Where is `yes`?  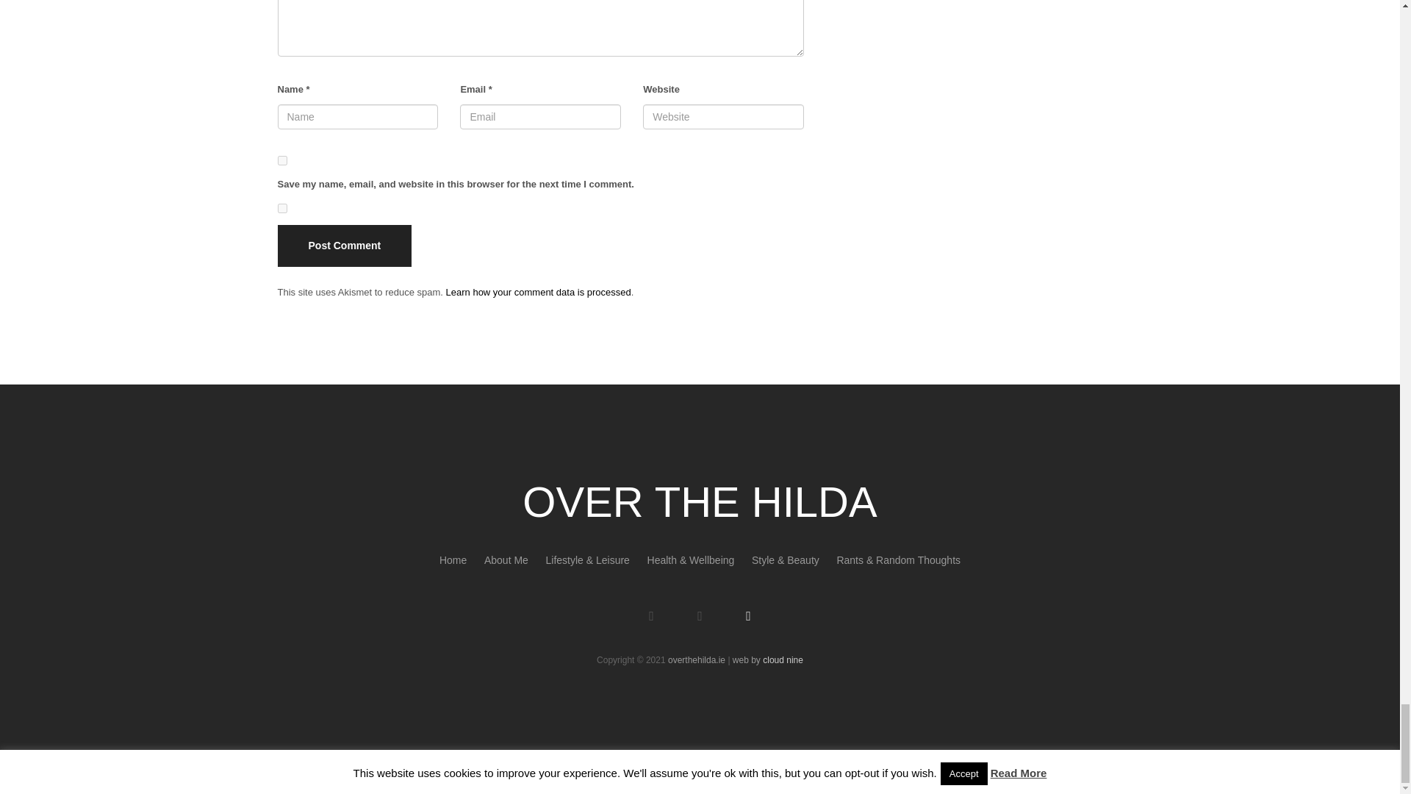
yes is located at coordinates (282, 208).